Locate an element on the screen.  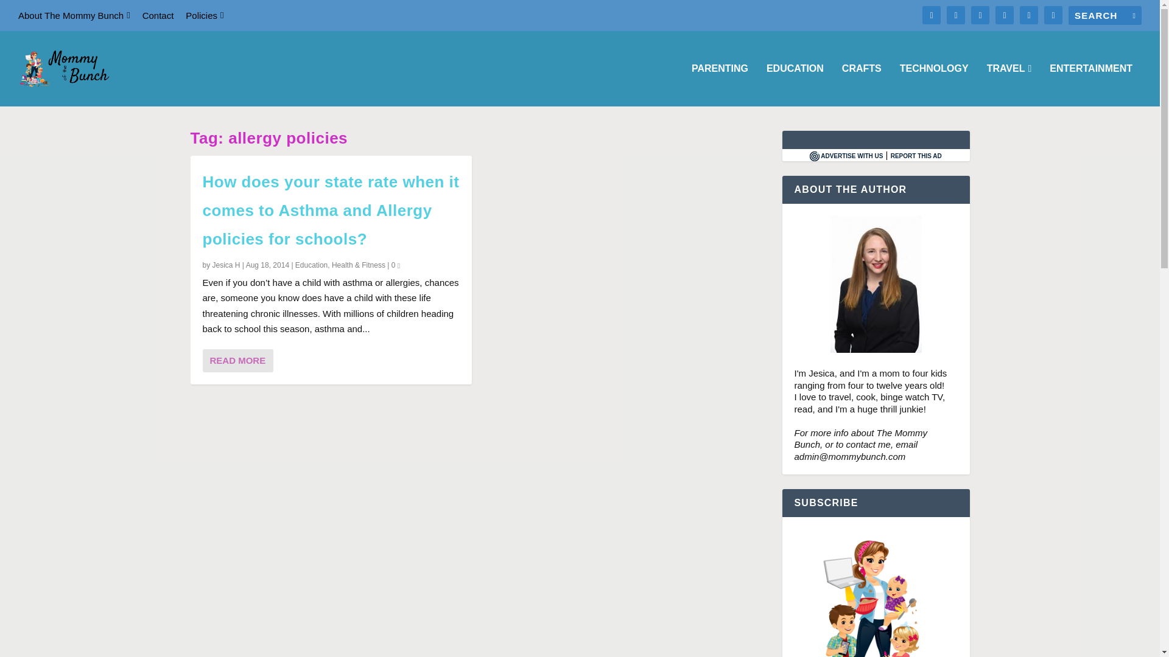
EDUCATION is located at coordinates (795, 85).